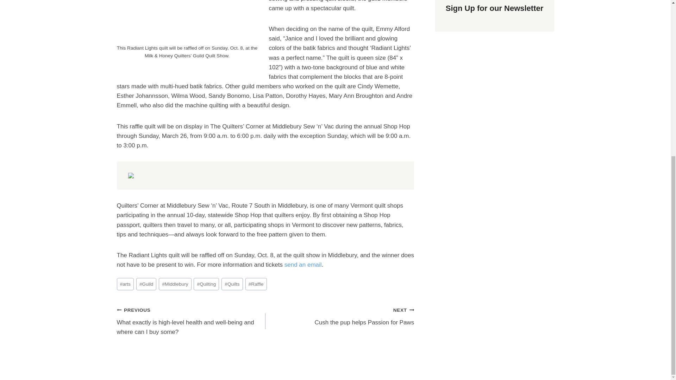 The image size is (676, 380). Describe the element at coordinates (232, 284) in the screenshot. I see `Quilts` at that location.